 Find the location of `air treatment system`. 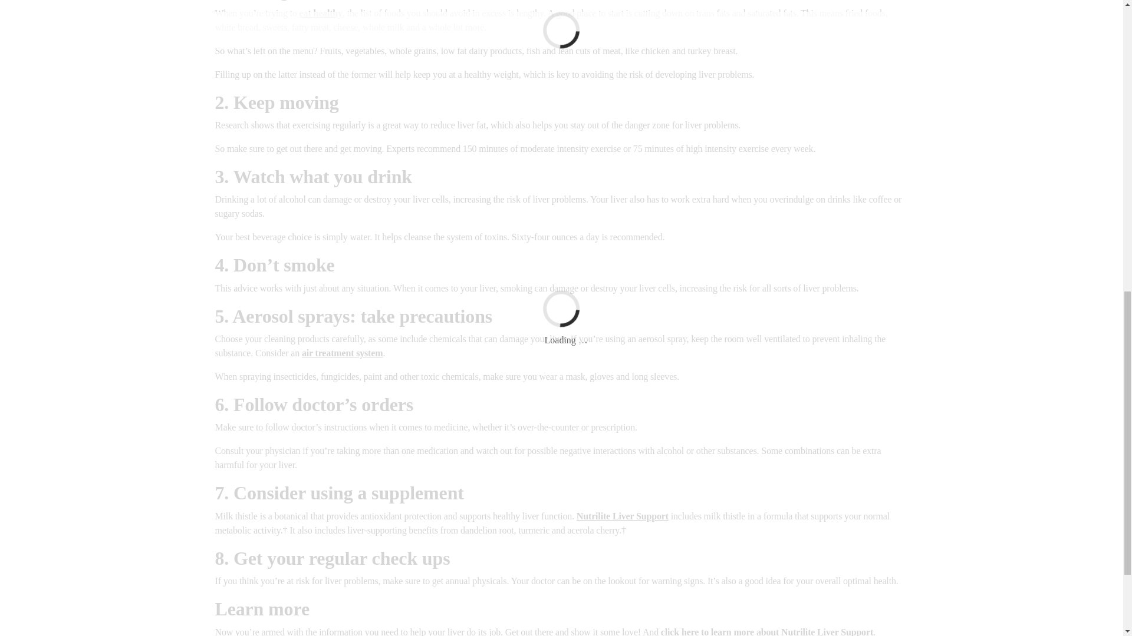

air treatment system is located at coordinates (343, 353).